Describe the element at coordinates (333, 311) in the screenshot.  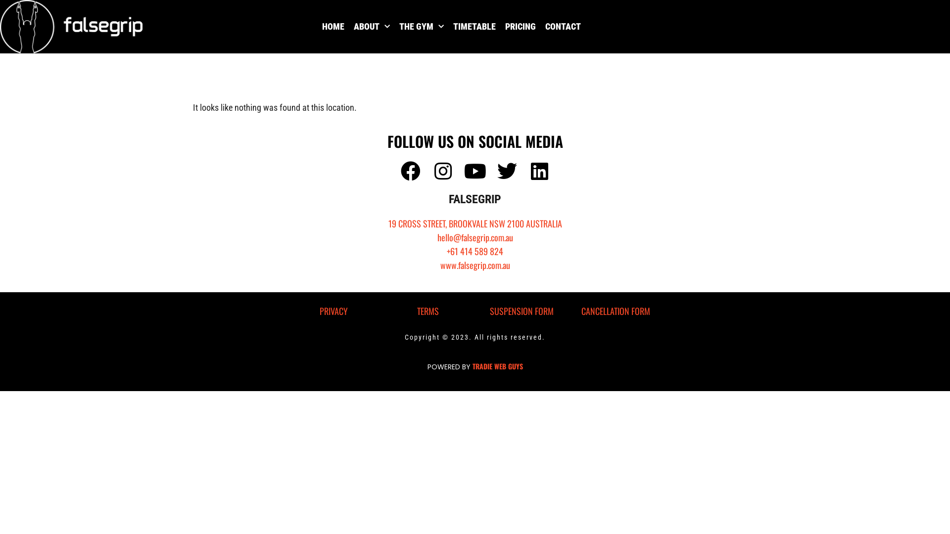
I see `PRIVACY` at that location.